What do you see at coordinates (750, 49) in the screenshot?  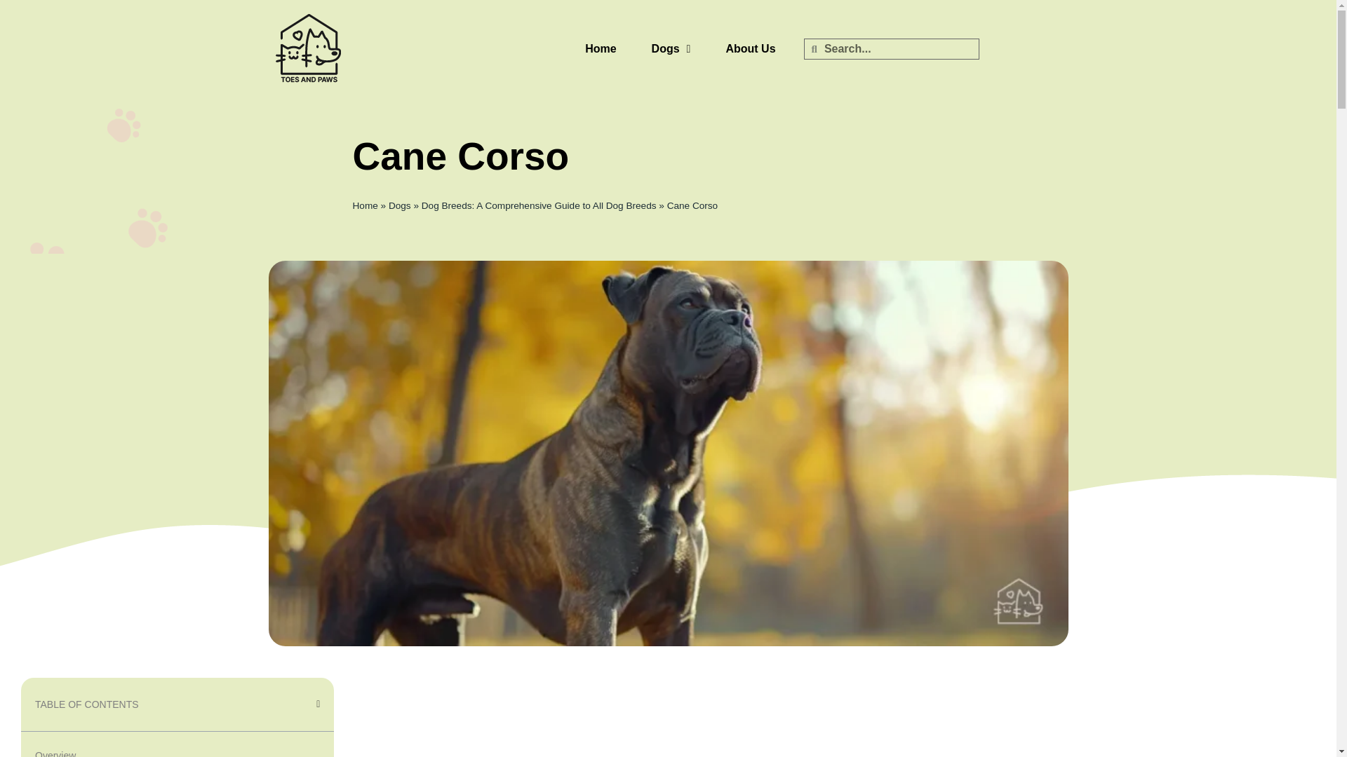 I see `About Us` at bounding box center [750, 49].